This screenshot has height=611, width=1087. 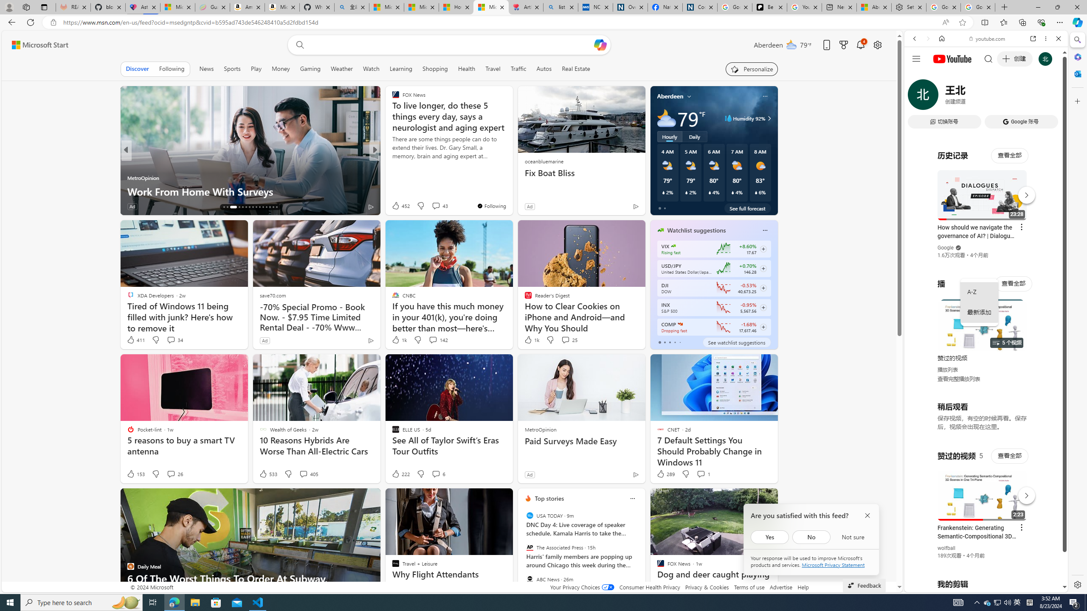 I want to click on Learning, so click(x=400, y=69).